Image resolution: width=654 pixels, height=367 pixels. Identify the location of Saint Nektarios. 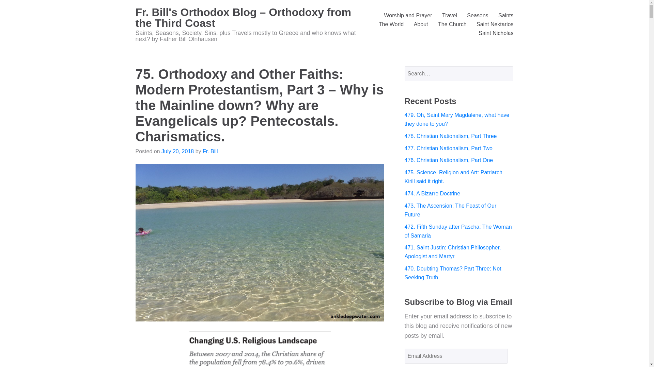
(495, 24).